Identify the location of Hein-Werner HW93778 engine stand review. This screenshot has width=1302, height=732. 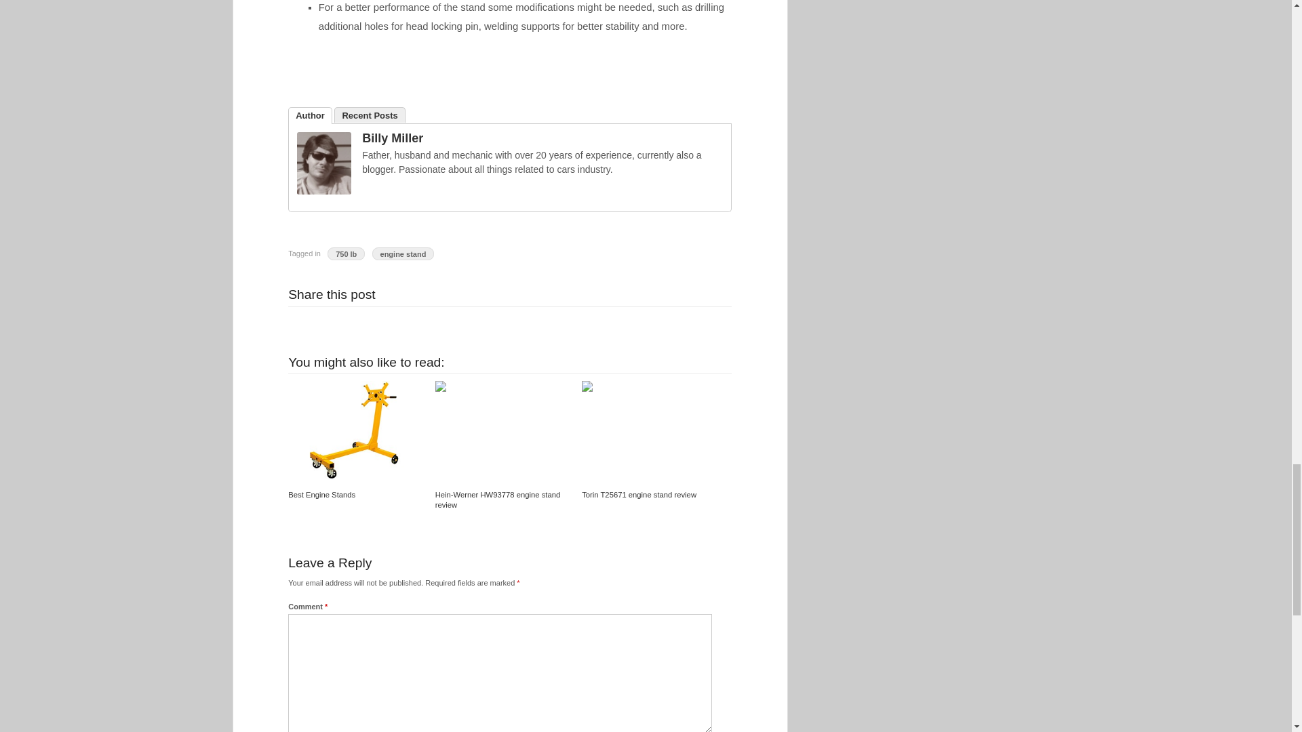
(503, 388).